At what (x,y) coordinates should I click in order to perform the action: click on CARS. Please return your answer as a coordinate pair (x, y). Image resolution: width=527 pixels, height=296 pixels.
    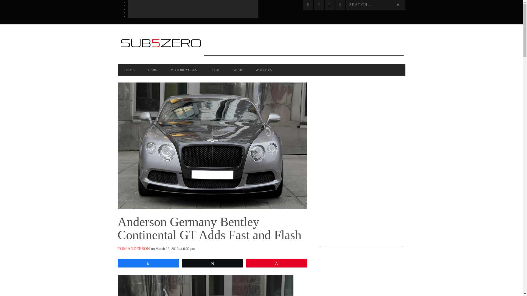
    Looking at the image, I should click on (153, 70).